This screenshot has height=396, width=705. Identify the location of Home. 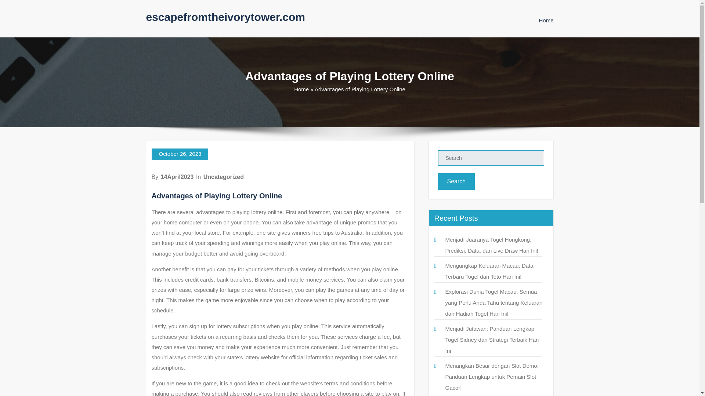
(301, 89).